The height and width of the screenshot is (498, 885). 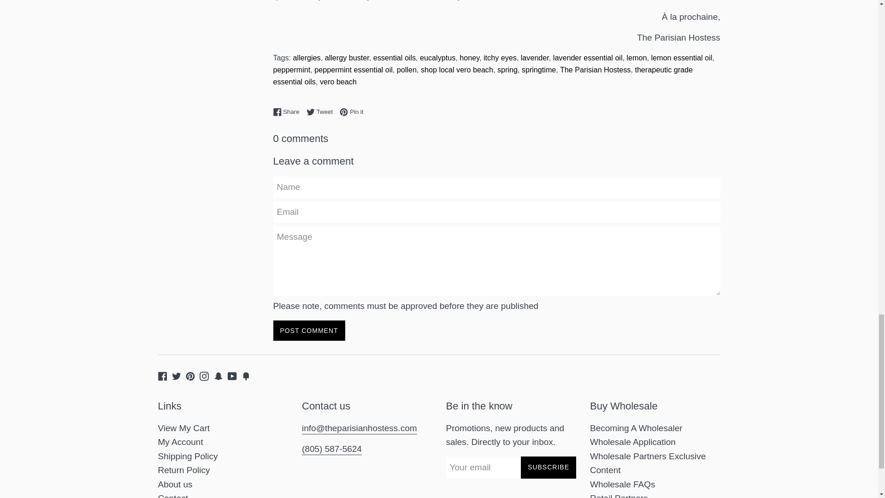 I want to click on The Parisian Hostess on Instagram, so click(x=204, y=375).